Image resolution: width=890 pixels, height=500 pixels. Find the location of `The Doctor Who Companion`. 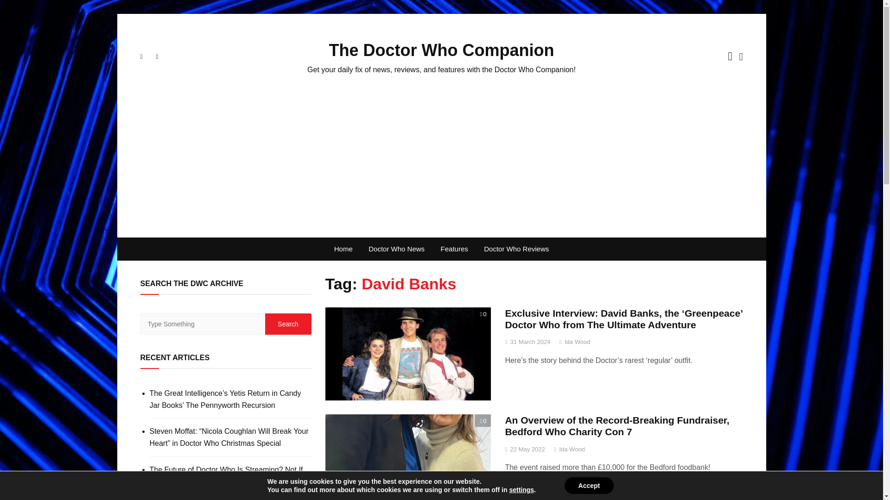

The Doctor Who Companion is located at coordinates (442, 50).